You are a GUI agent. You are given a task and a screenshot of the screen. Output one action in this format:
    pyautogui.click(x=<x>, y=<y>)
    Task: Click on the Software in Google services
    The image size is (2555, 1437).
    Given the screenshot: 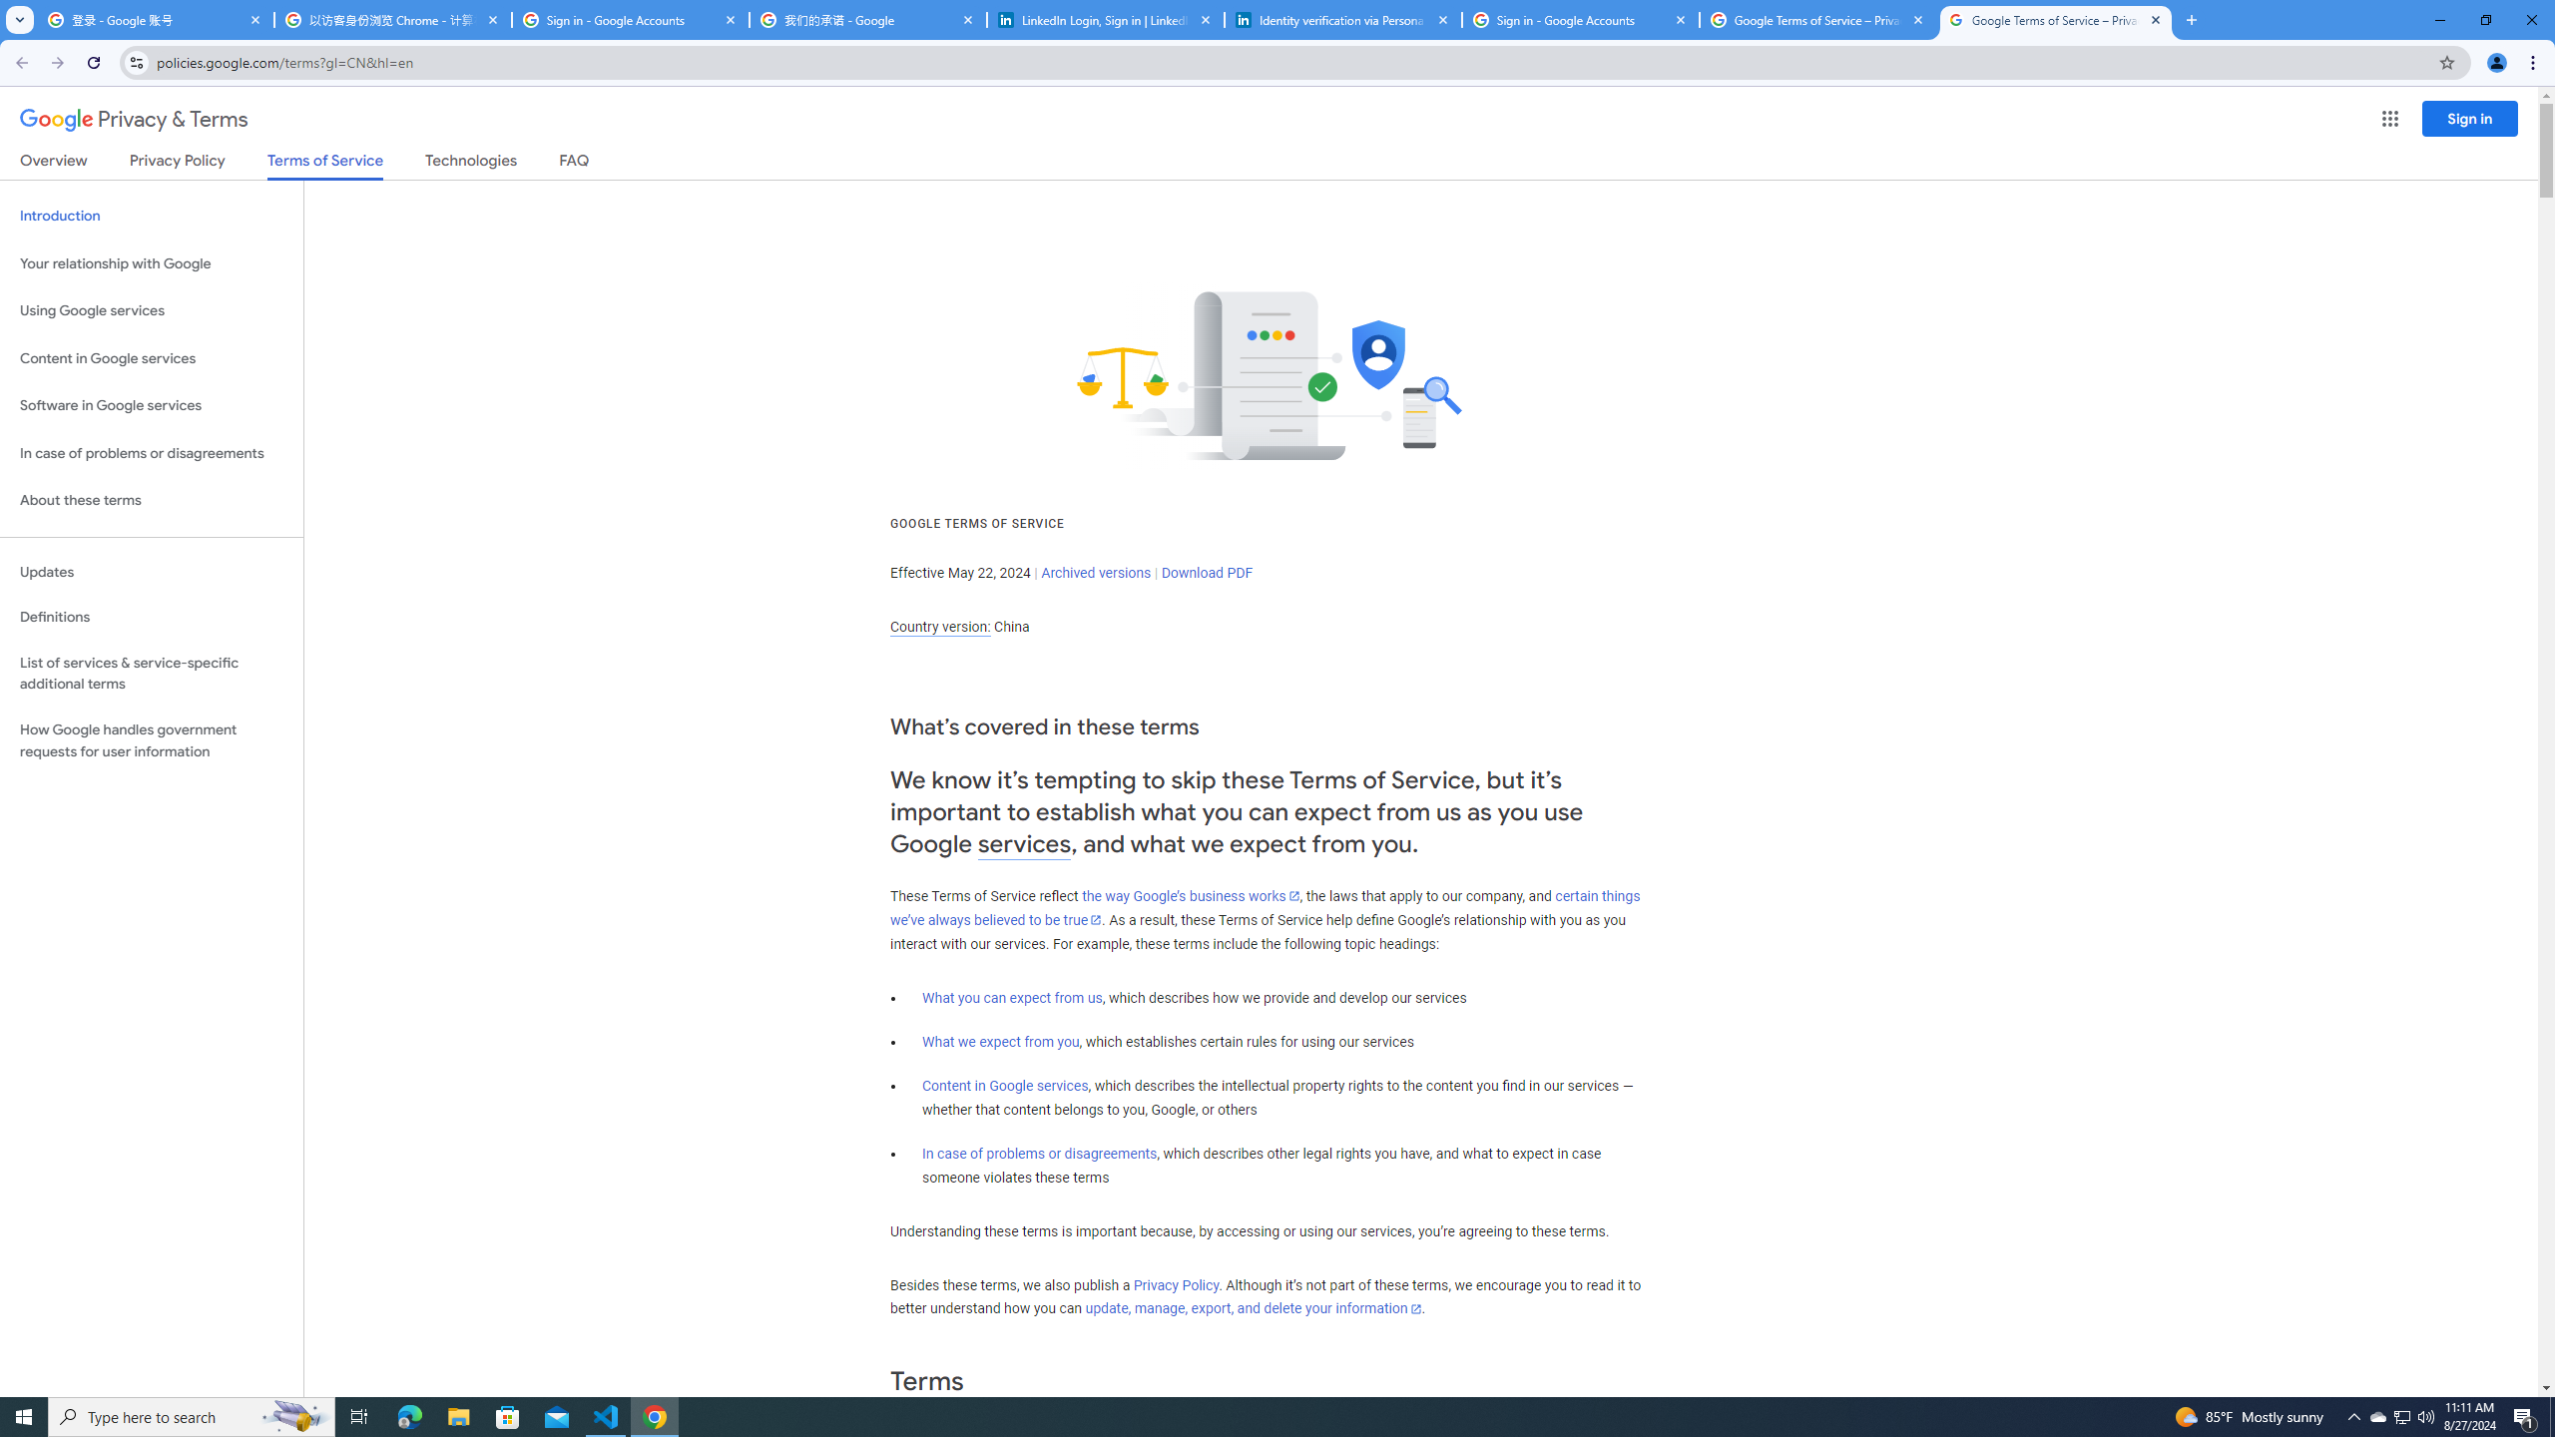 What is the action you would take?
    pyautogui.click(x=152, y=405)
    